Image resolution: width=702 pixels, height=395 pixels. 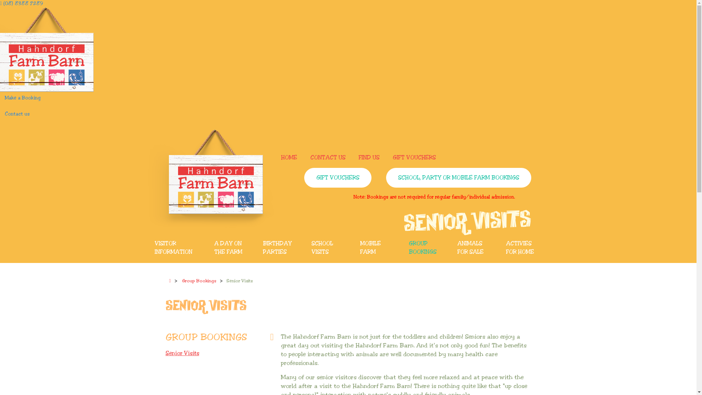 I want to click on A DAY ON THE FARM, so click(x=233, y=249).